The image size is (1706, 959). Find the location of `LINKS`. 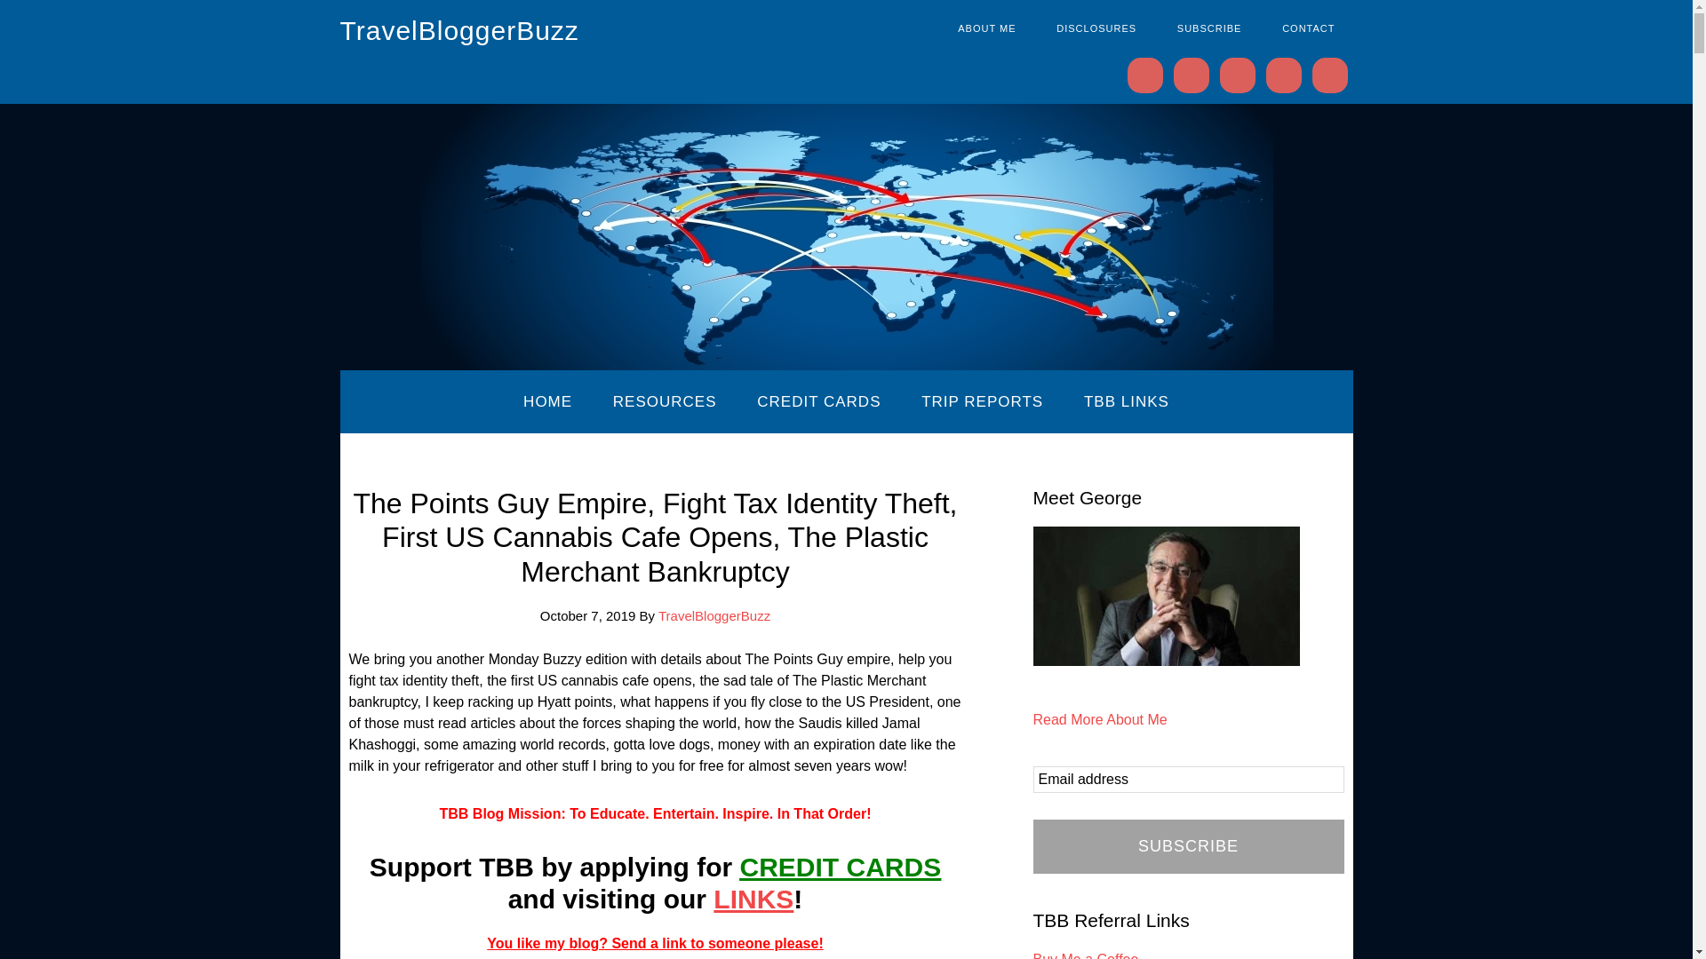

LINKS is located at coordinates (753, 899).